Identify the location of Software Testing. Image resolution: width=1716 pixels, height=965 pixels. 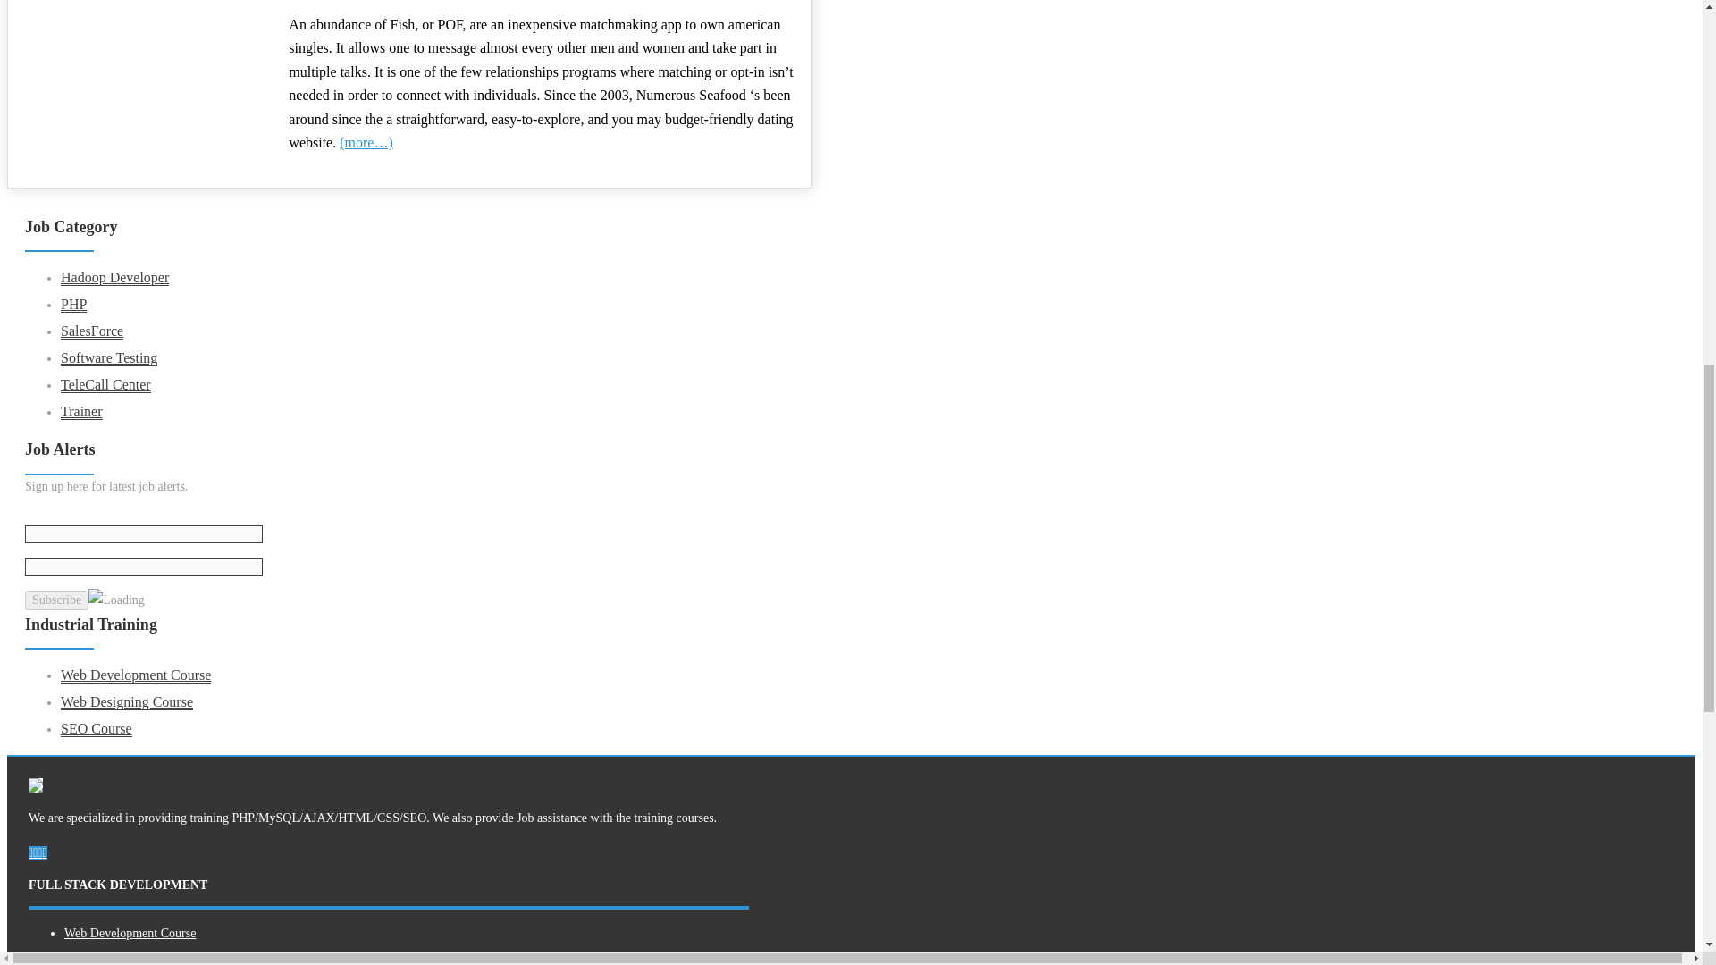
(109, 358).